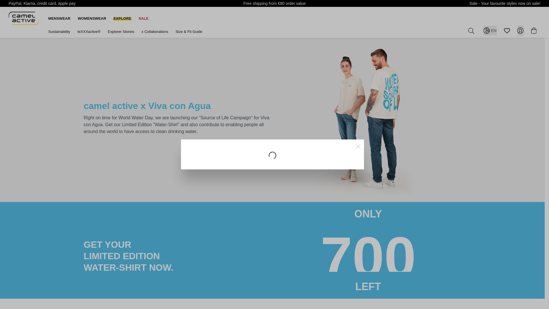 The image size is (549, 309). I want to click on Explorer Stories, so click(121, 31).